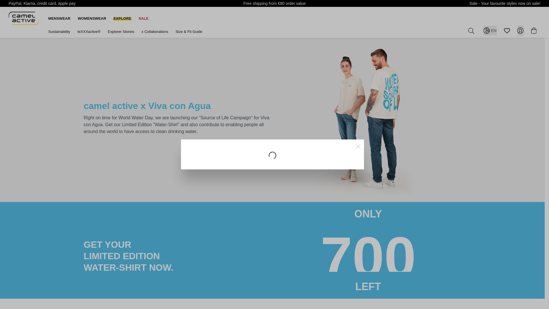 The image size is (549, 309). I want to click on Explorer Stories, so click(121, 31).